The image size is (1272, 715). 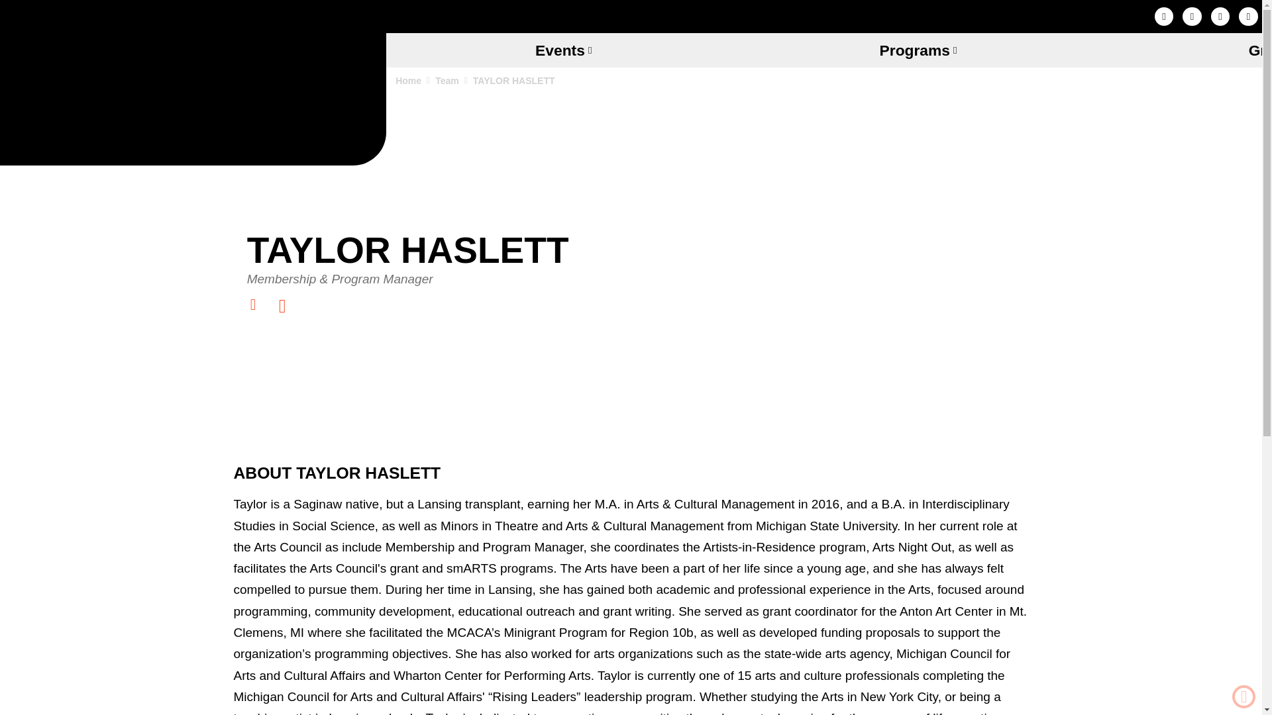 I want to click on You Are Here, so click(x=514, y=79).